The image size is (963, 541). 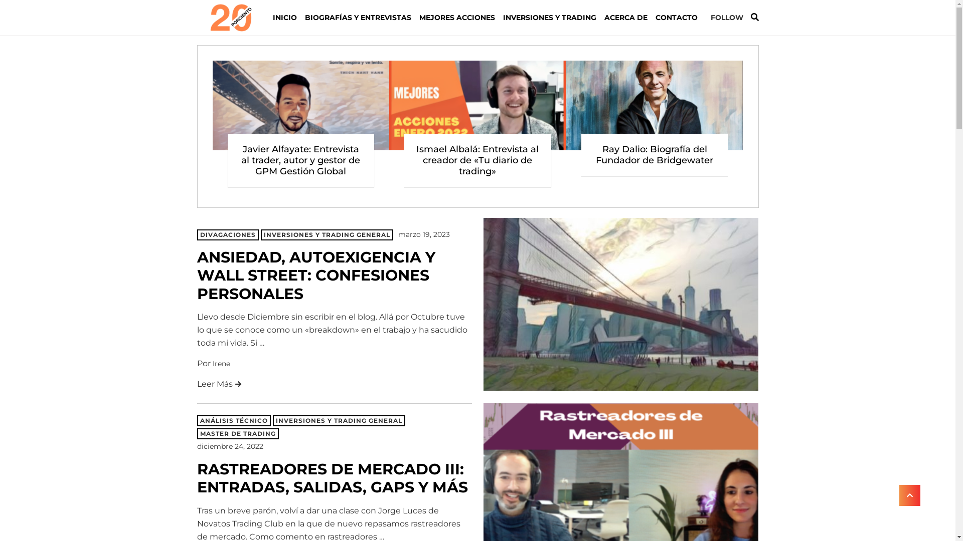 What do you see at coordinates (222, 364) in the screenshot?
I see `Irene` at bounding box center [222, 364].